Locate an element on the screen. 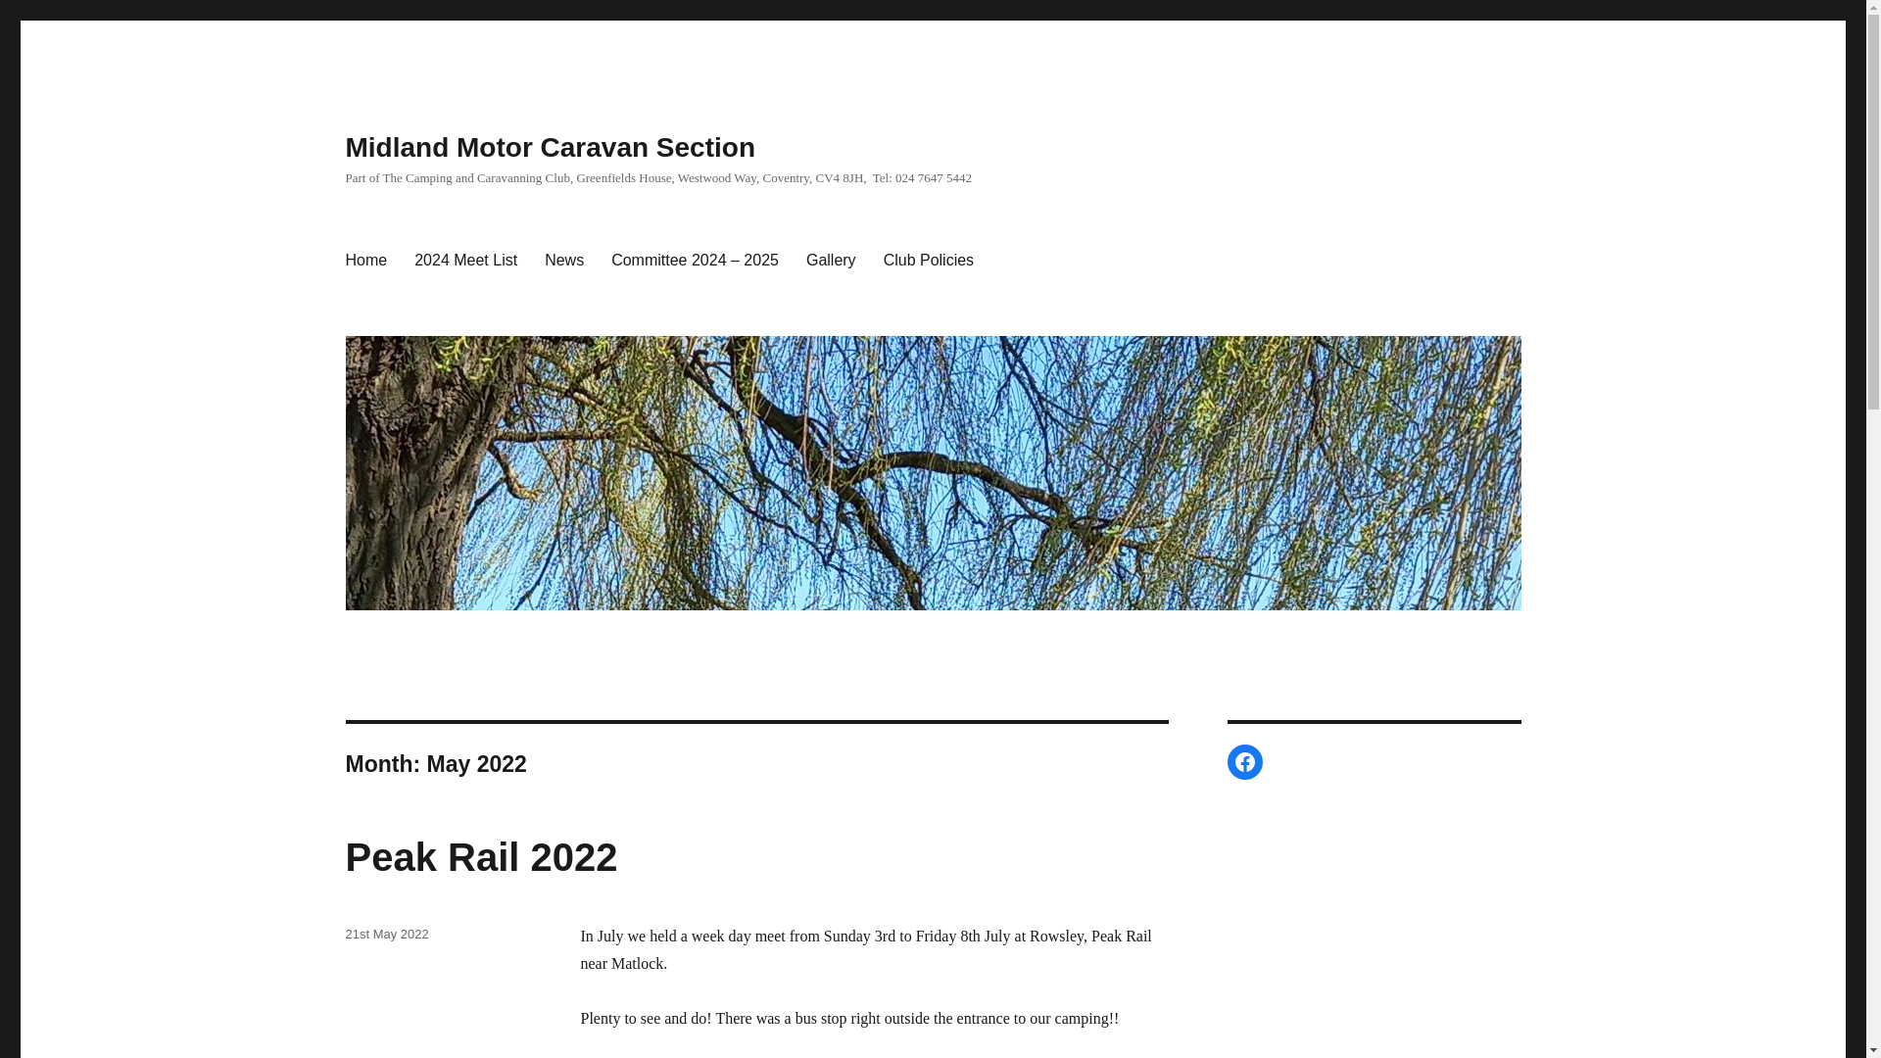 The image size is (1881, 1058). Midland Motor Caravan Section is located at coordinates (550, 147).